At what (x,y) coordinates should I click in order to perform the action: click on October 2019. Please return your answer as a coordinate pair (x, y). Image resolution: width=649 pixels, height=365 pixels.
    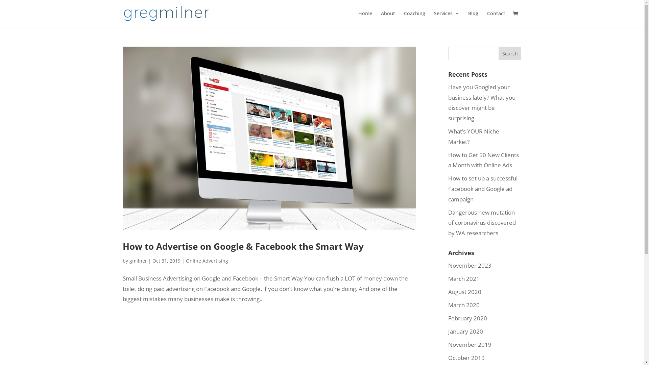
    Looking at the image, I should click on (466, 358).